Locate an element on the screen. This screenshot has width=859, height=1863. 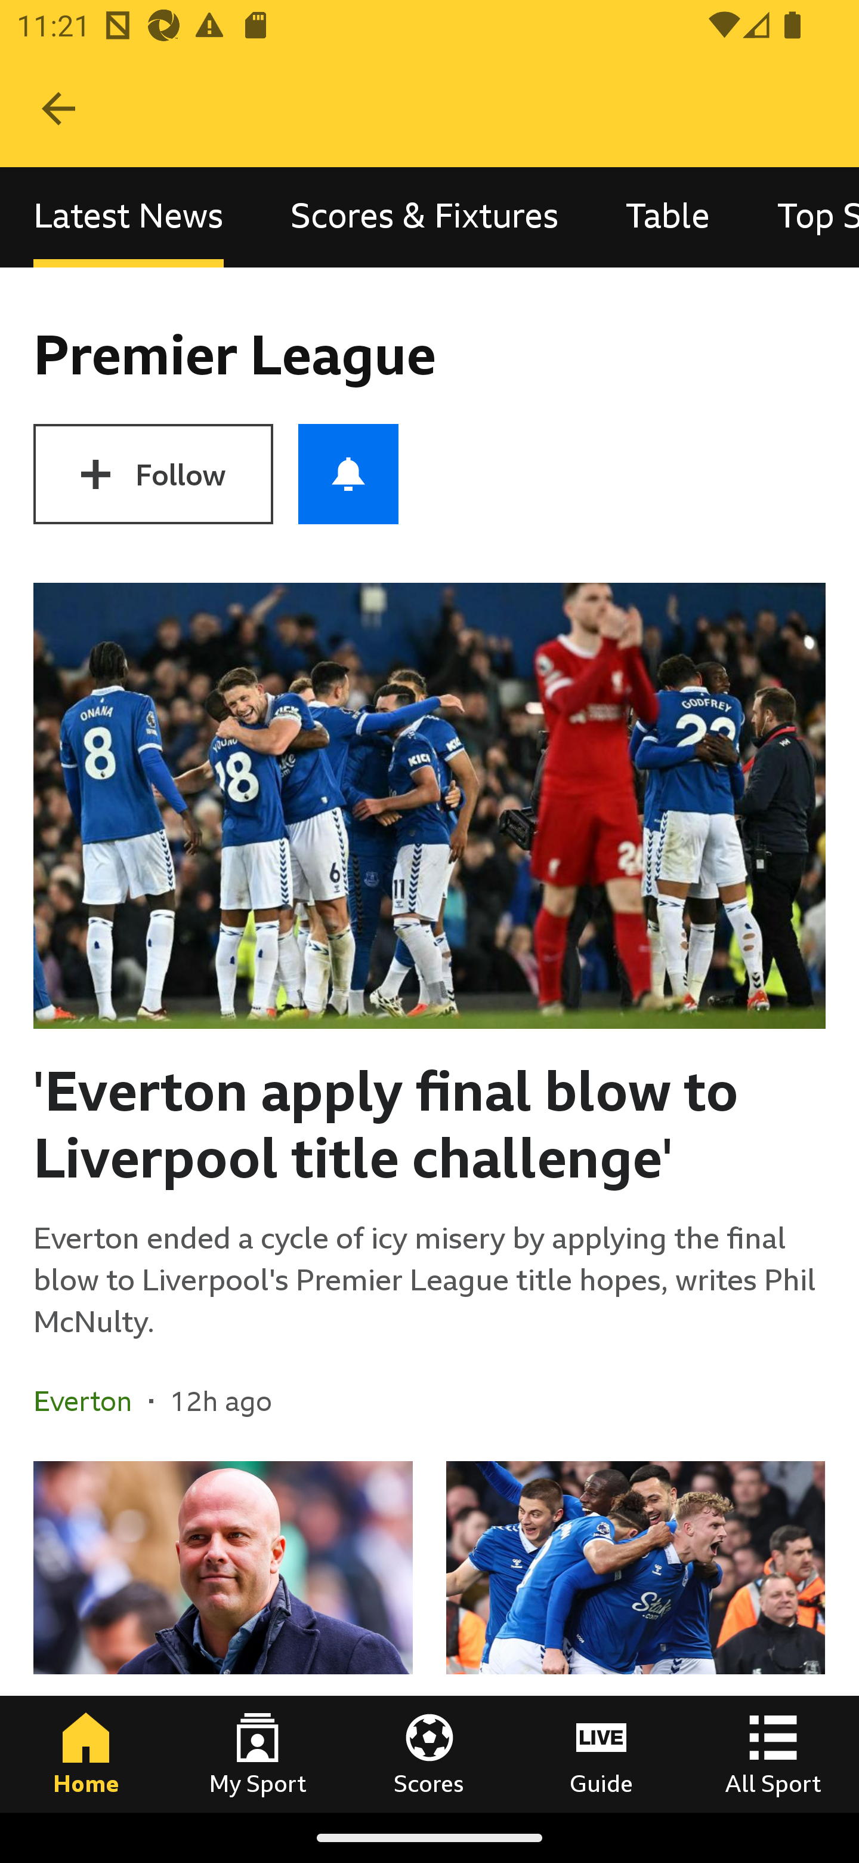
Slot philosophy could suit Liverpool - Van Dijk is located at coordinates (223, 1636).